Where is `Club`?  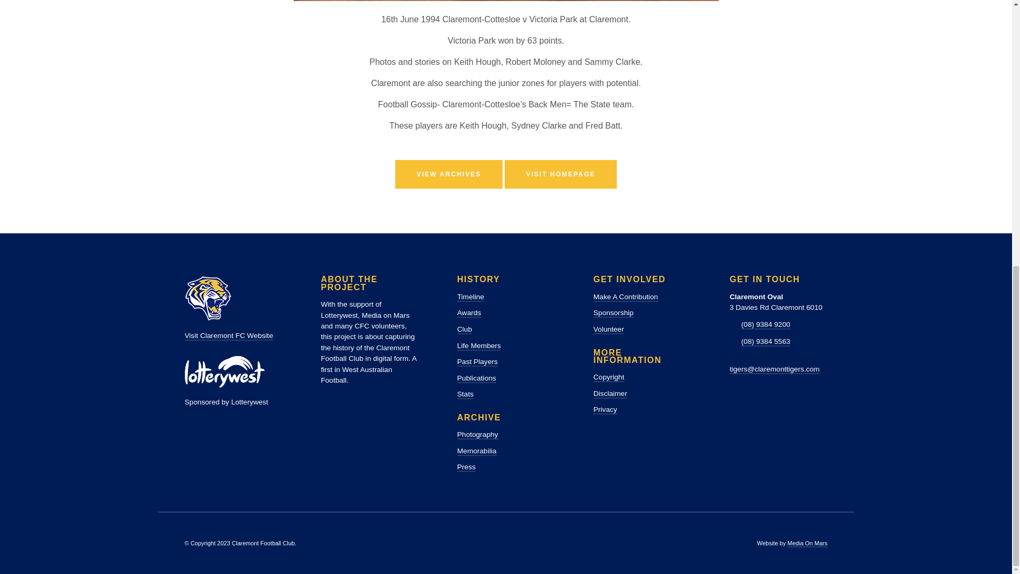 Club is located at coordinates (464, 330).